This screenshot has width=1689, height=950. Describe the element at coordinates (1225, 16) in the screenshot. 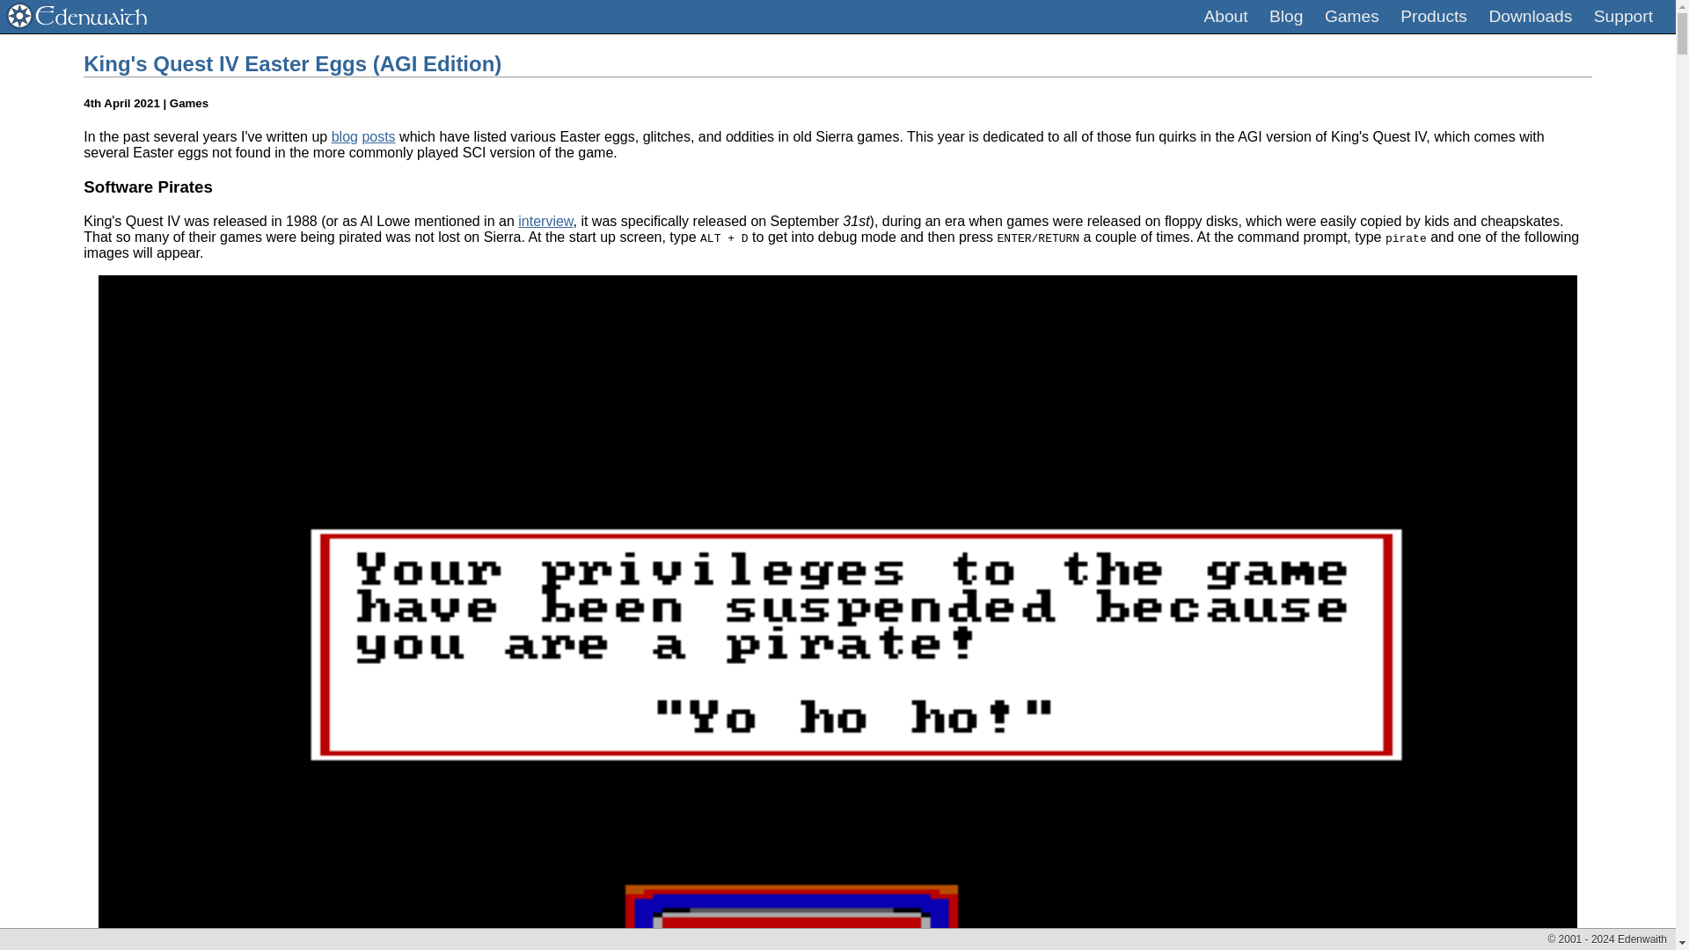

I see `About` at that location.